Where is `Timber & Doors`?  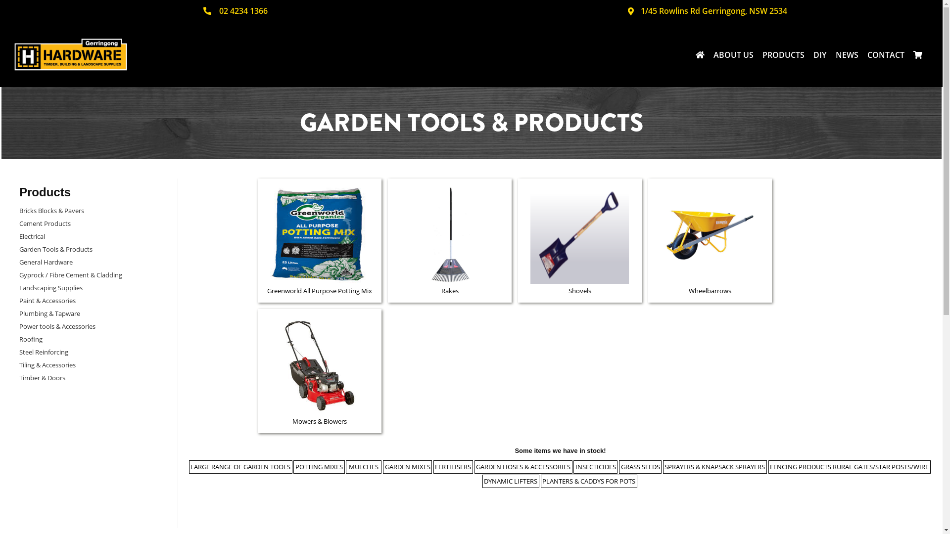
Timber & Doors is located at coordinates (43, 377).